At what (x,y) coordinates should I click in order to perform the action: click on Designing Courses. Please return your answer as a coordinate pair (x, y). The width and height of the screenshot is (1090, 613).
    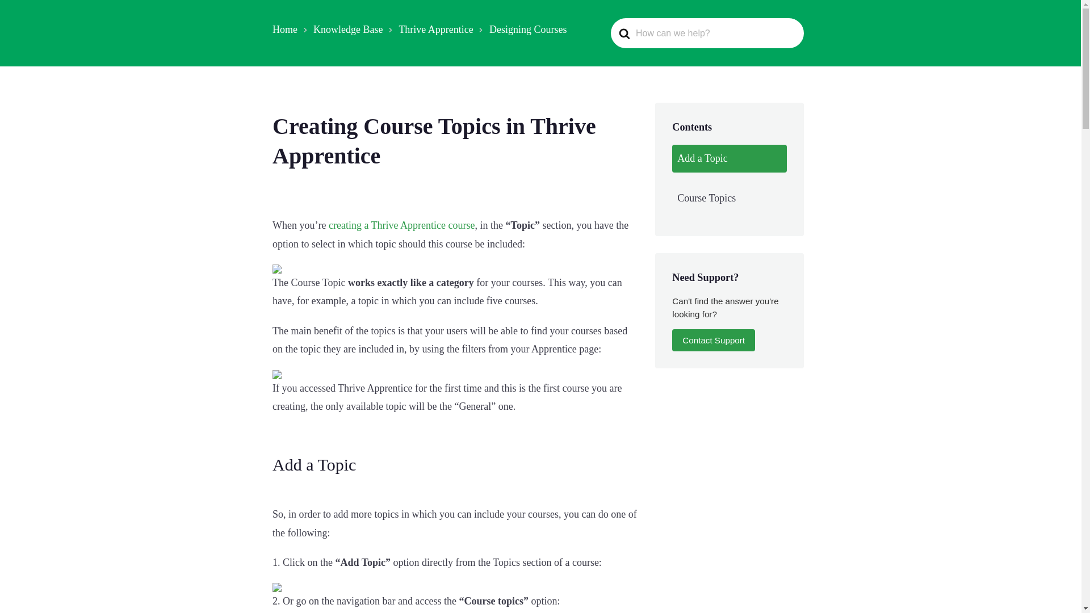
    Looking at the image, I should click on (528, 30).